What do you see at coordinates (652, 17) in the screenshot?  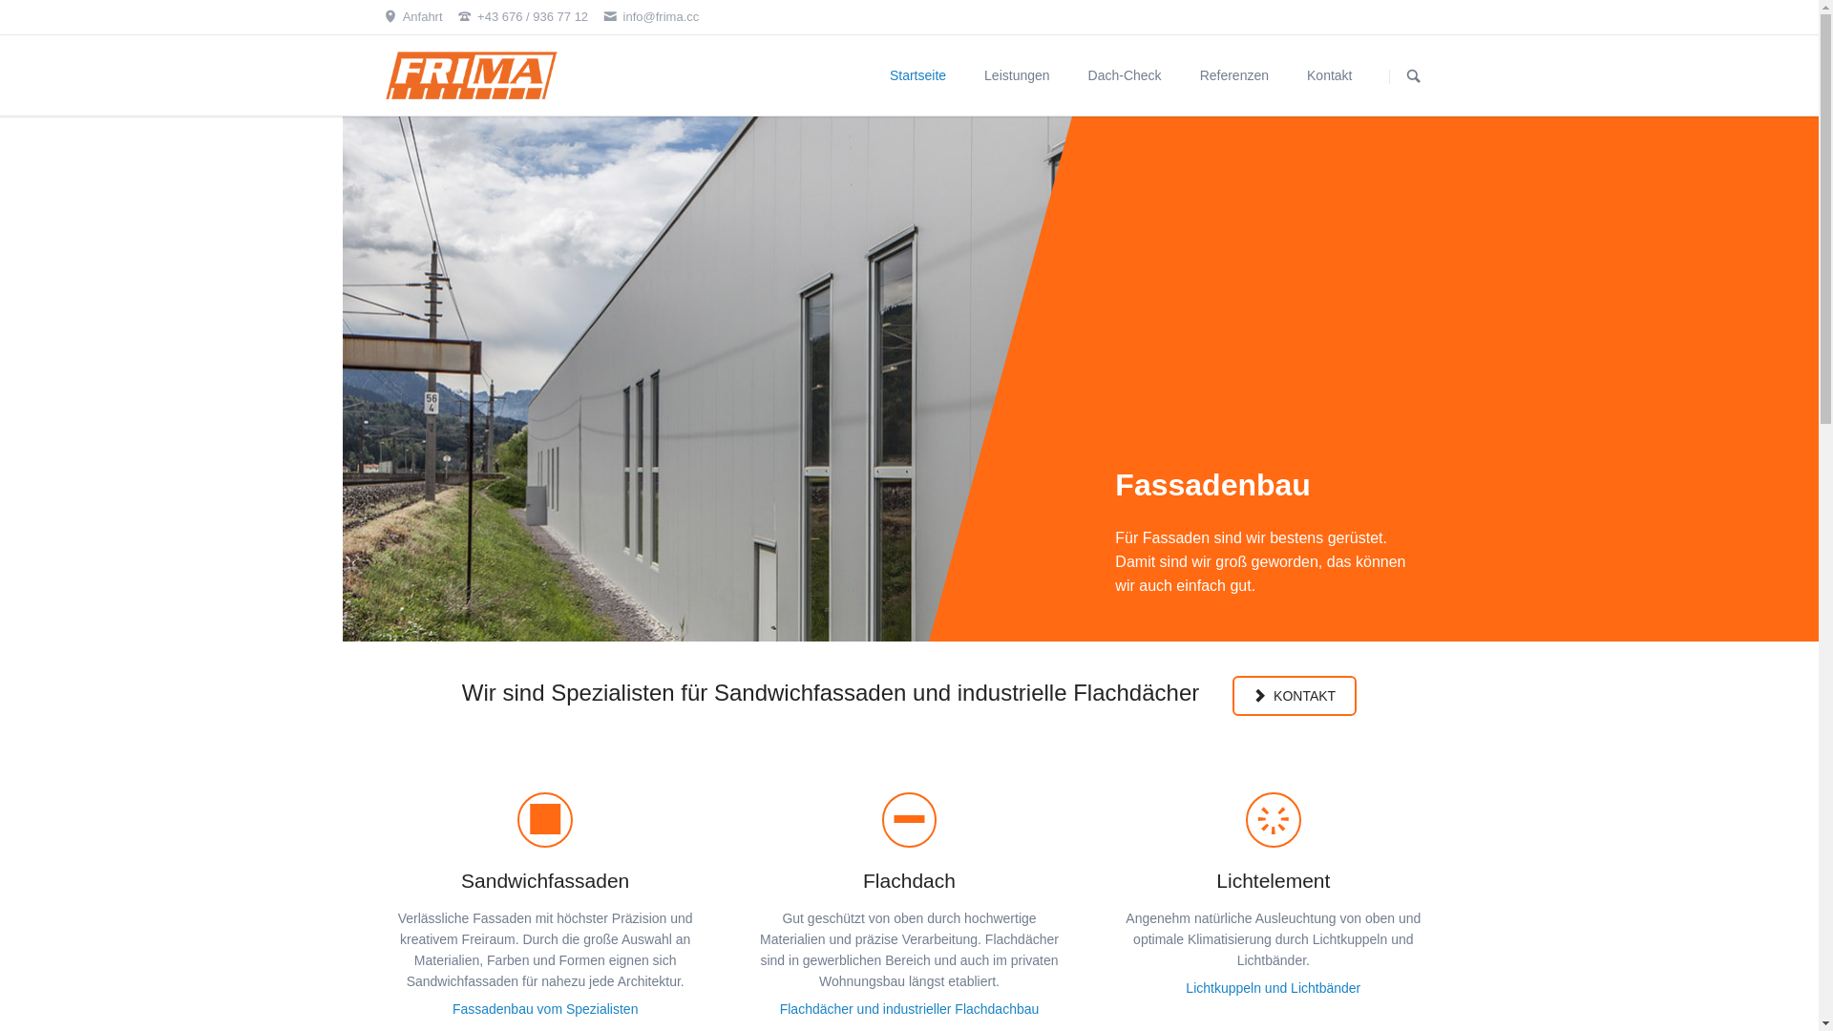 I see `info@frima.cc` at bounding box center [652, 17].